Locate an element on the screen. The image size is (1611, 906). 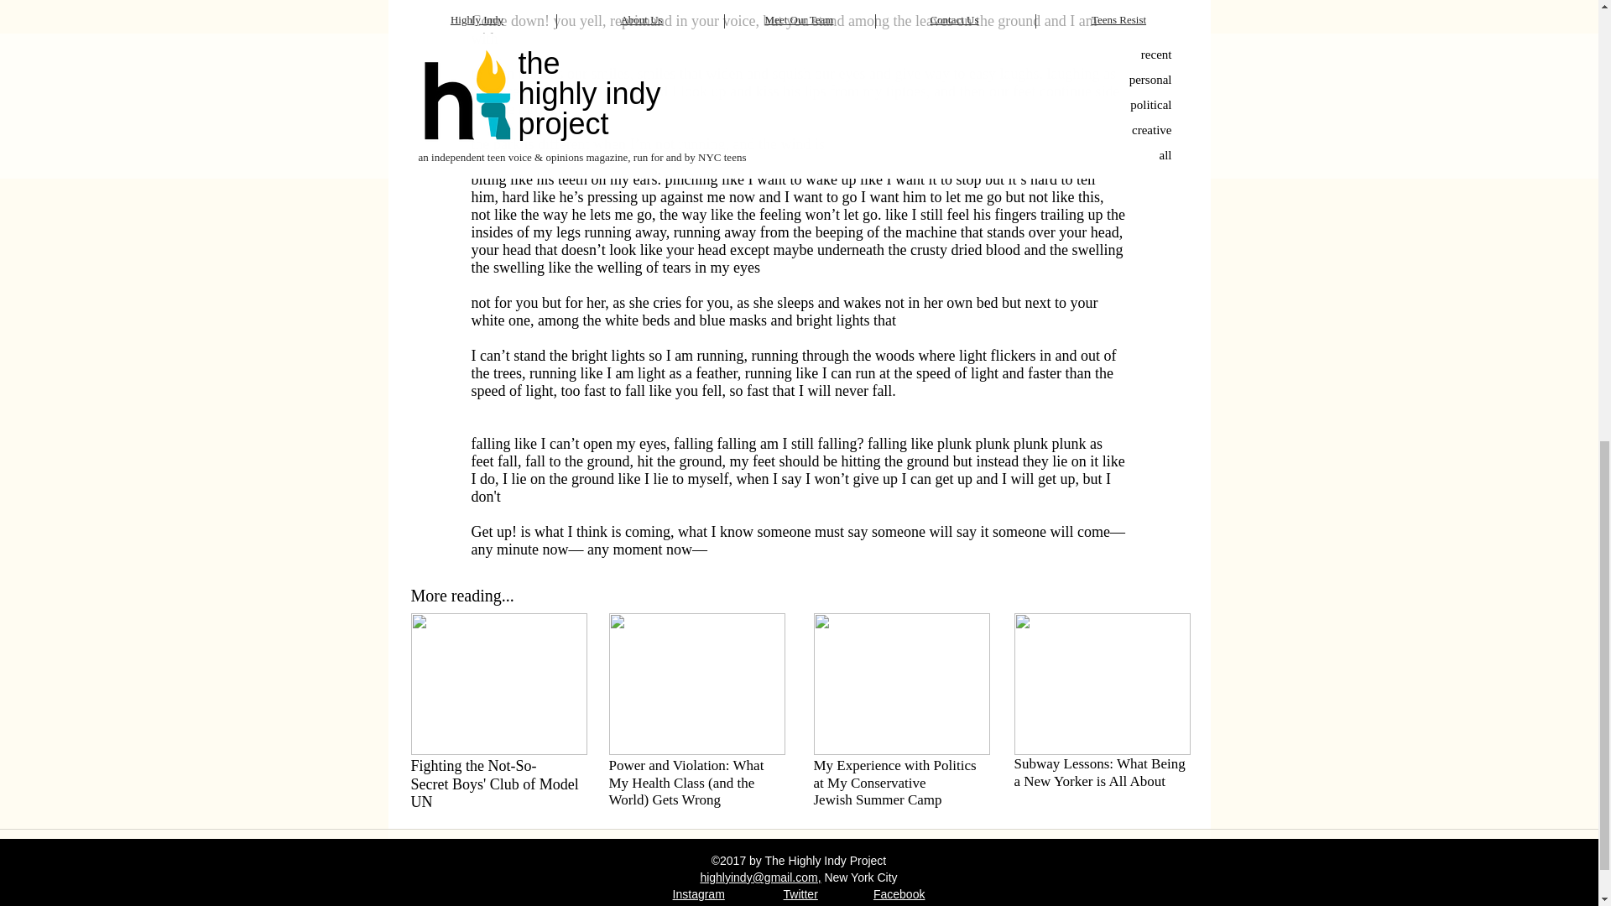
Twitter is located at coordinates (800, 894).